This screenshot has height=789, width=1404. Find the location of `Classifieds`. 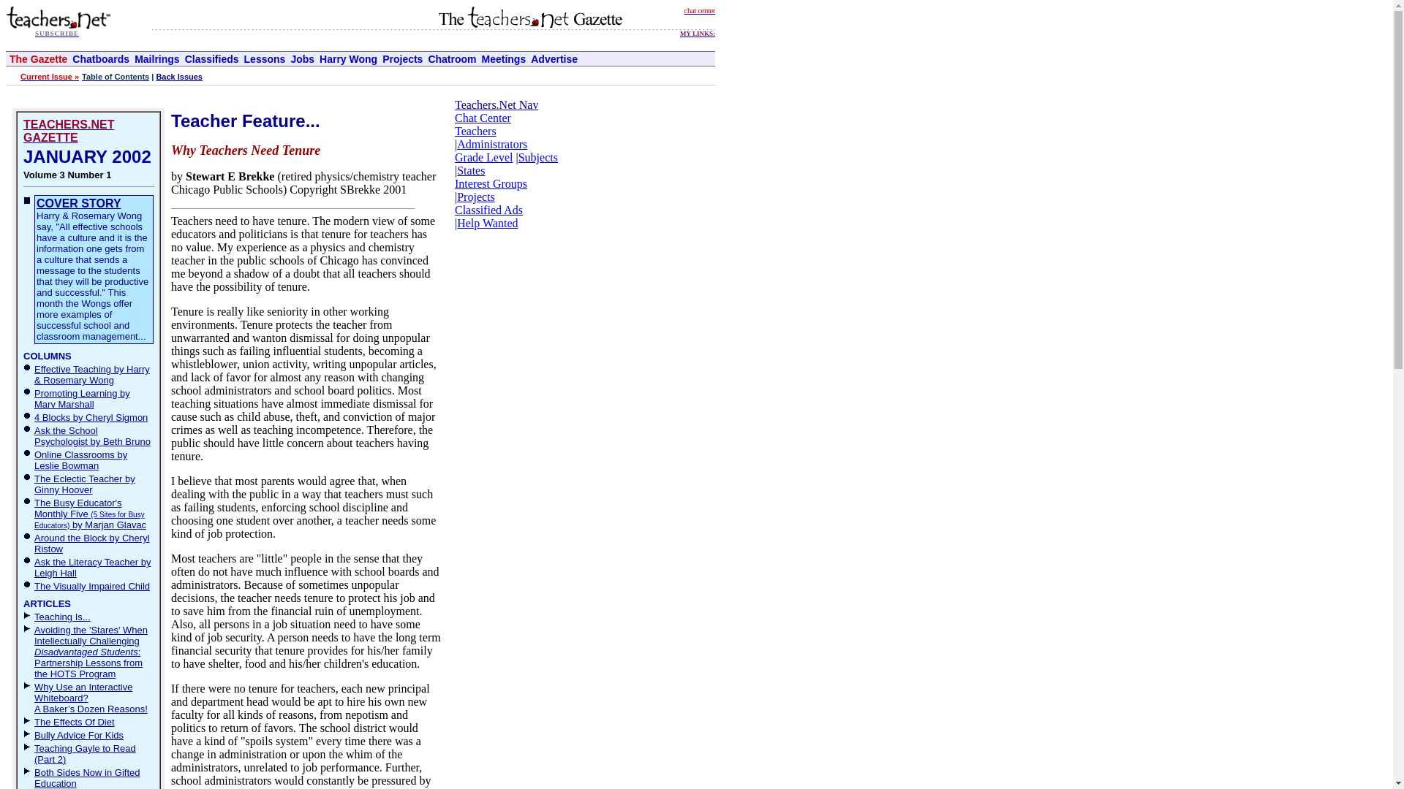

Classifieds is located at coordinates (212, 58).